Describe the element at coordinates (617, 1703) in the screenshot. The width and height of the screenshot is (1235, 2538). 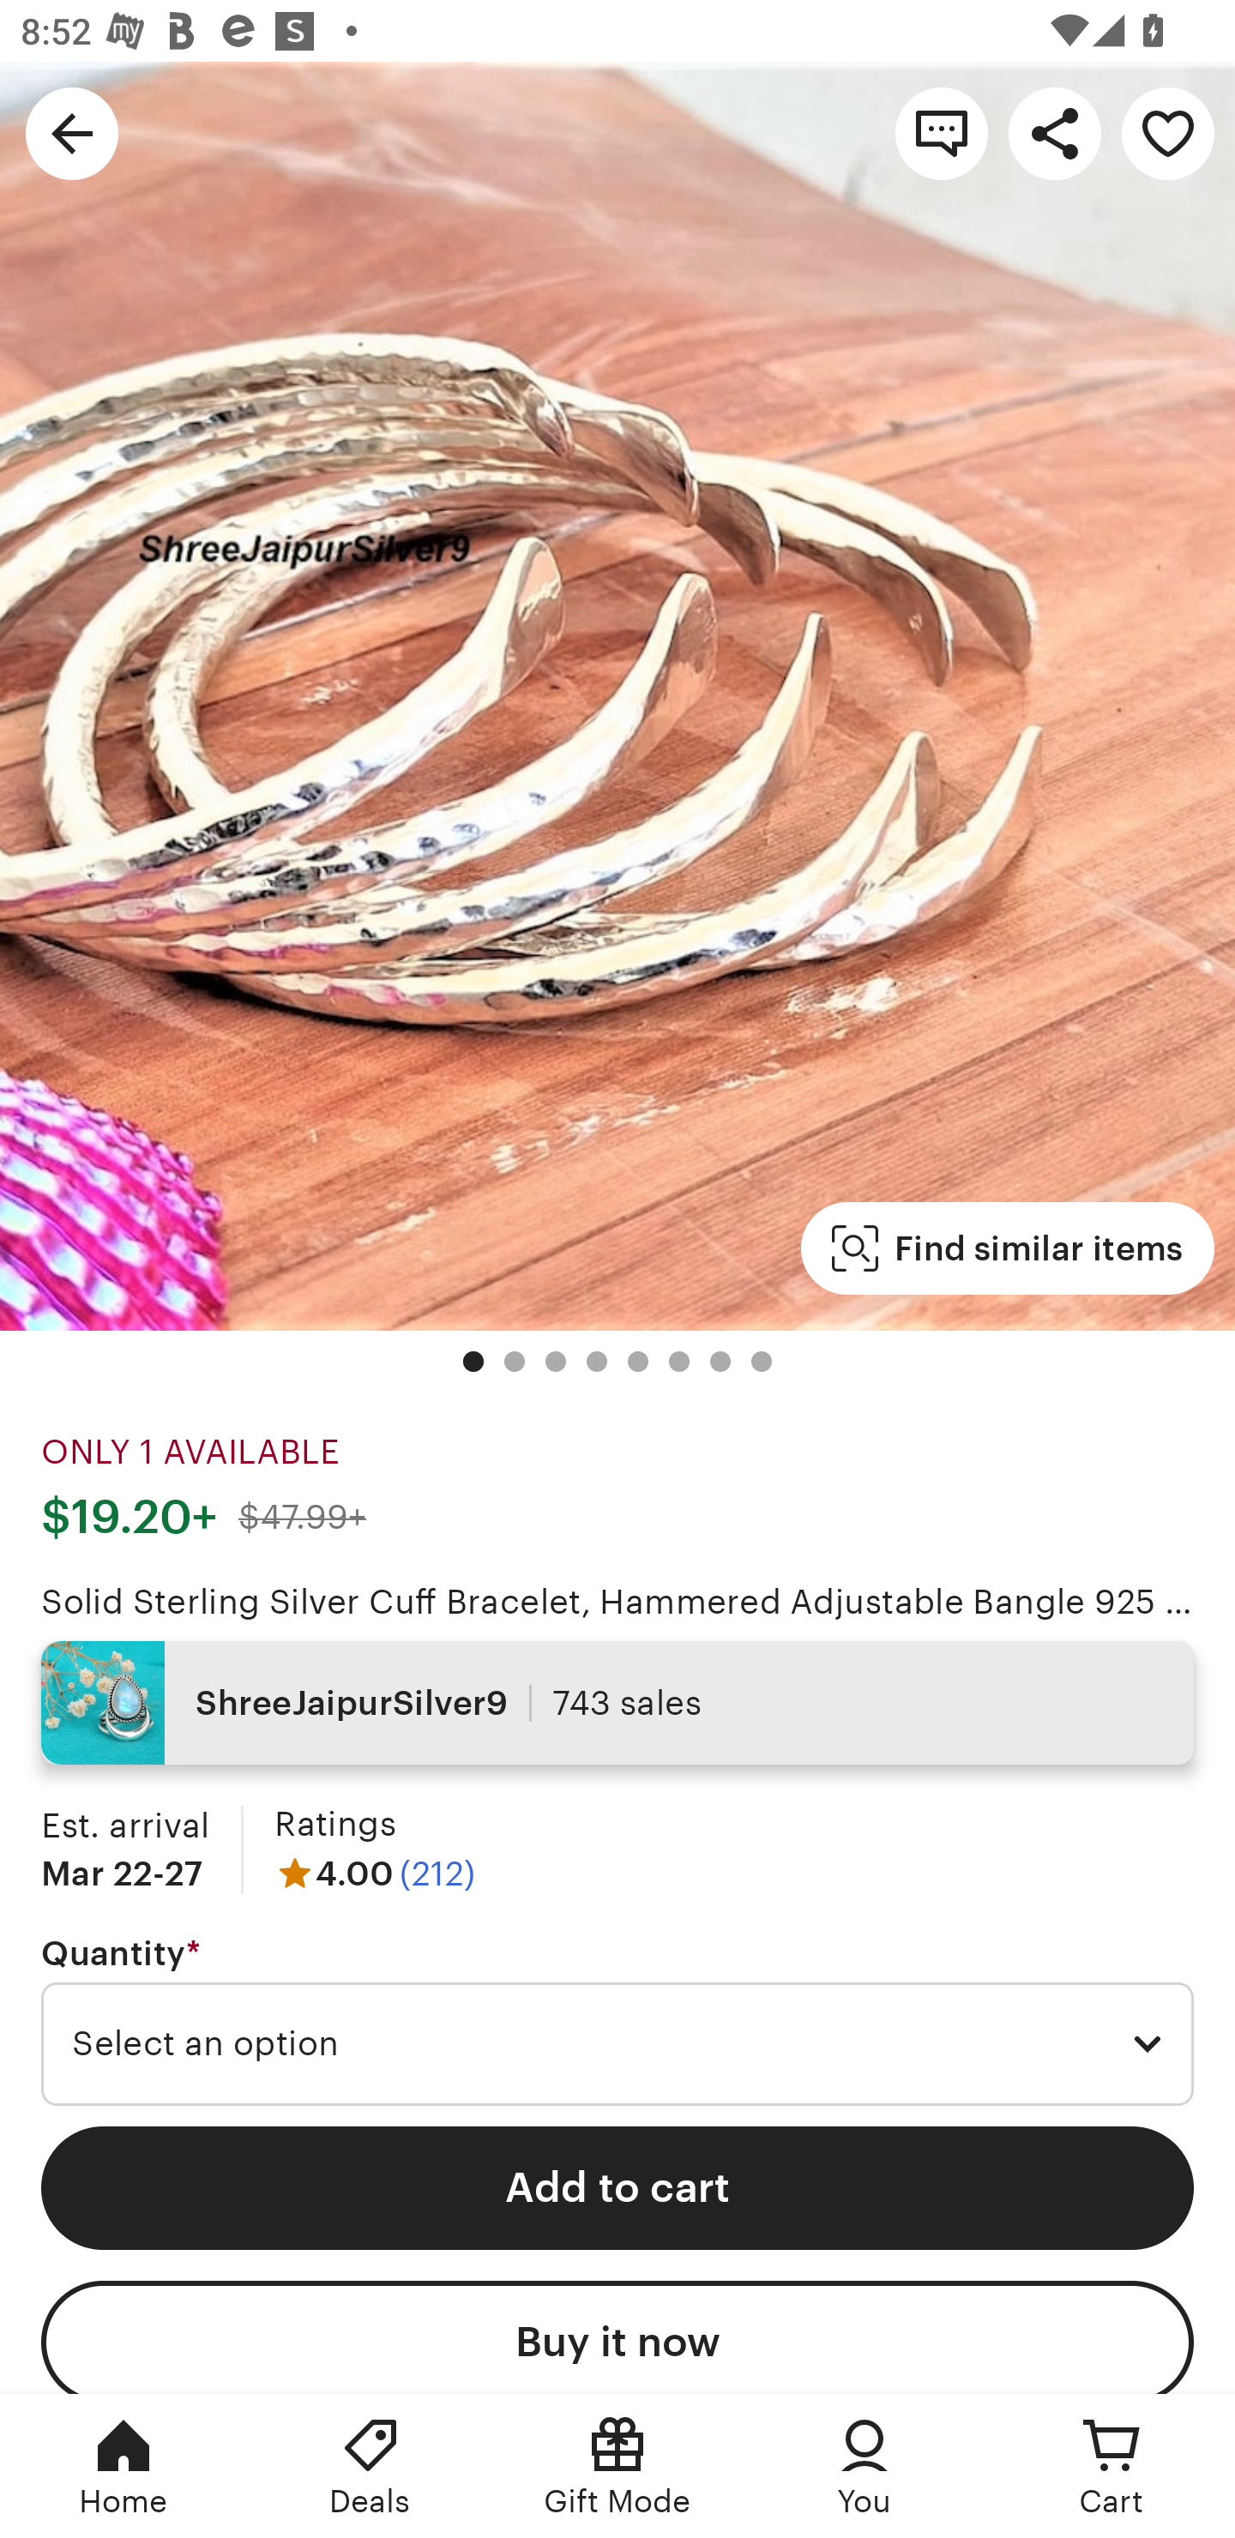
I see `ShreeJaipurSilver9 743 sales` at that location.